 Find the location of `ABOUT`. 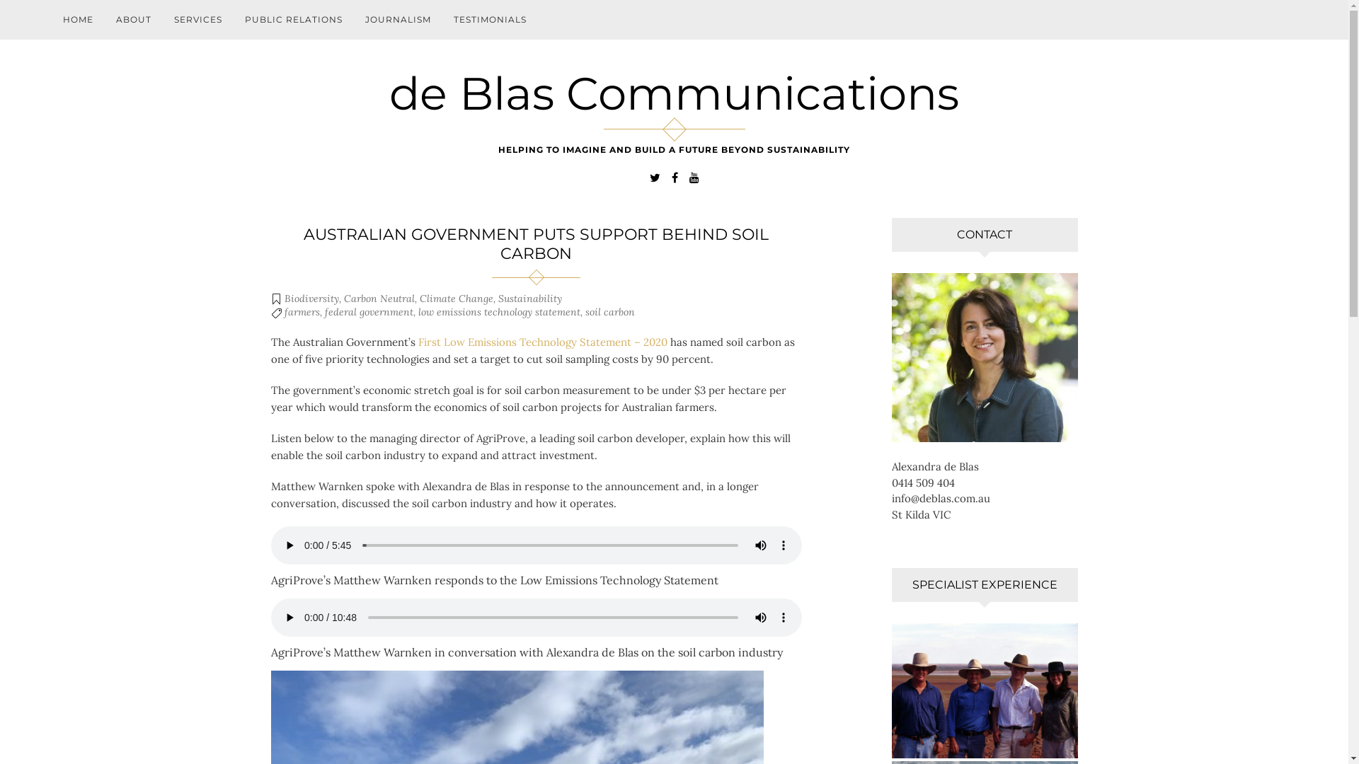

ABOUT is located at coordinates (134, 20).